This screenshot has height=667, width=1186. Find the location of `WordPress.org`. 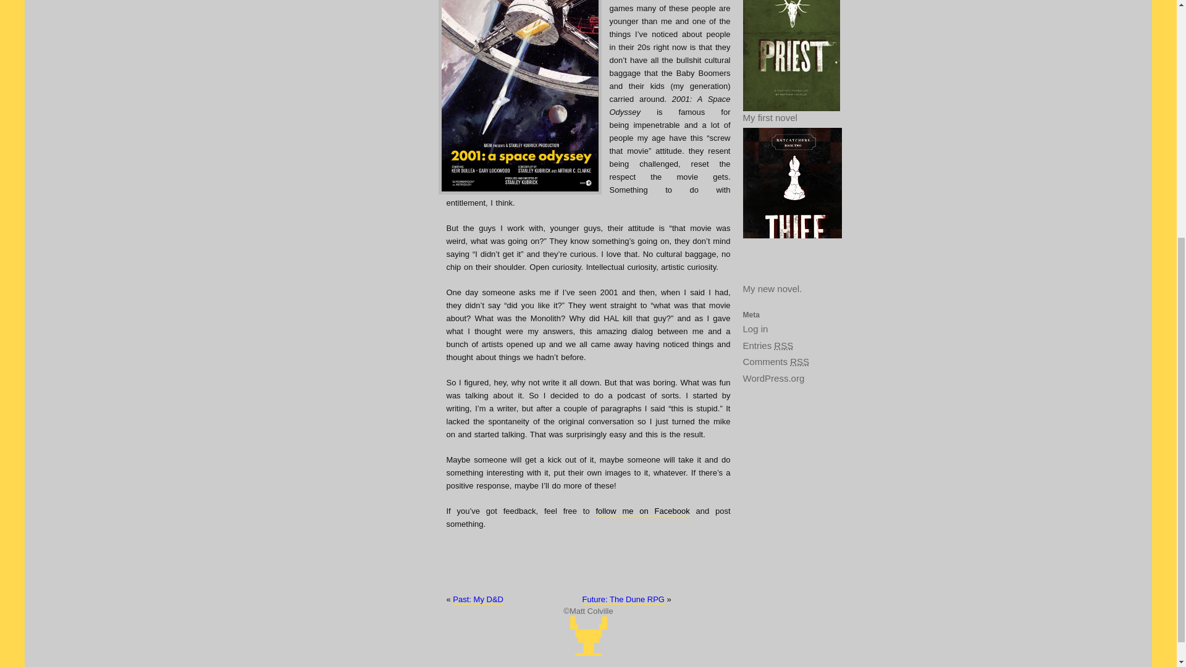

WordPress.org is located at coordinates (786, 379).